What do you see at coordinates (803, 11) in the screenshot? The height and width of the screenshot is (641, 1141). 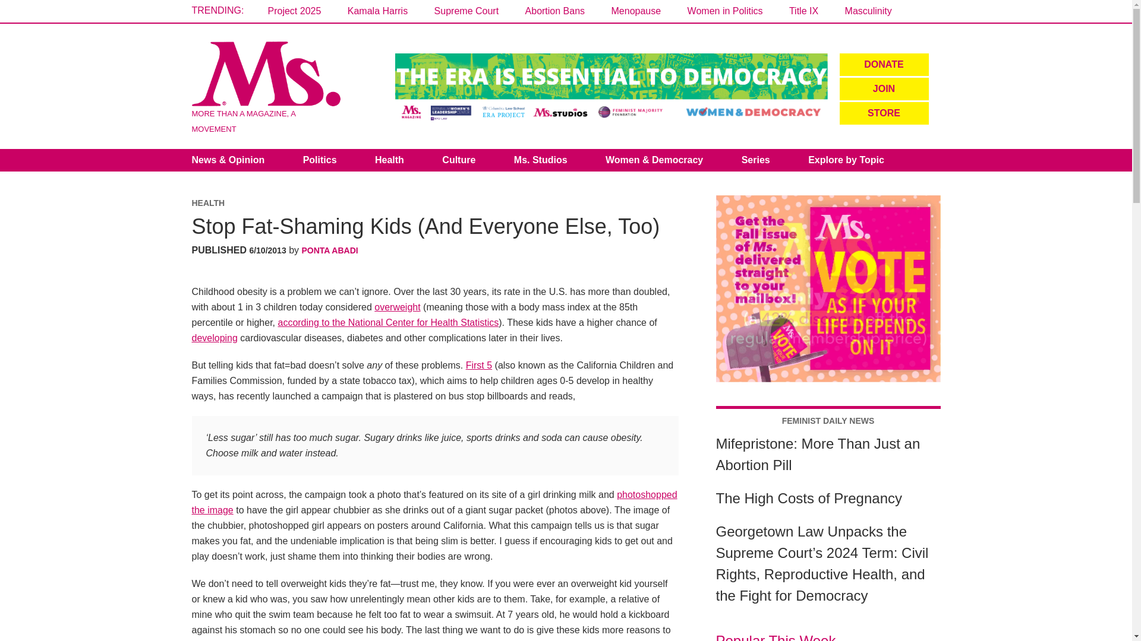 I see `Title IX` at bounding box center [803, 11].